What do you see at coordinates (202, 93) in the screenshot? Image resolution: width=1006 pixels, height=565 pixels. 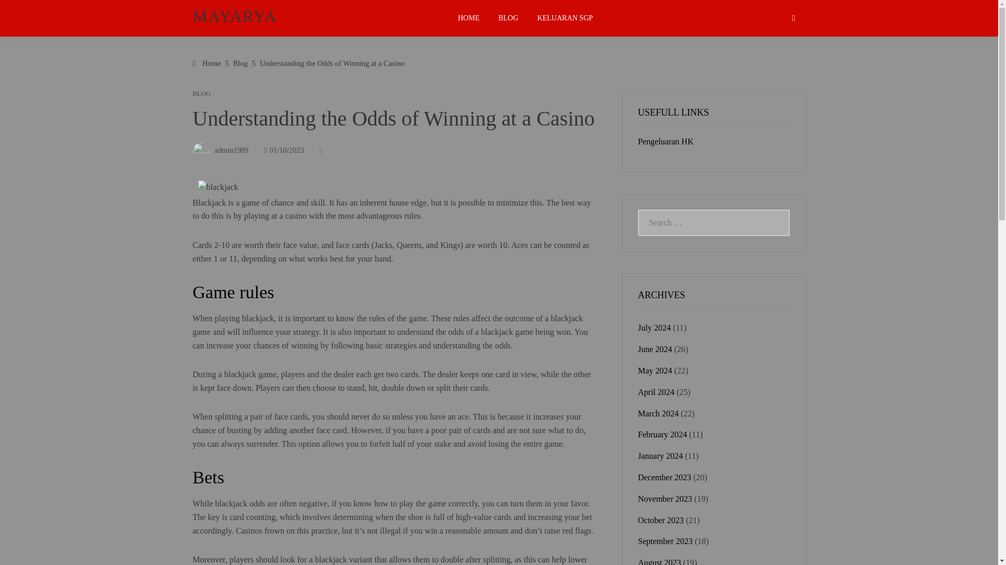 I see `BLOG` at bounding box center [202, 93].